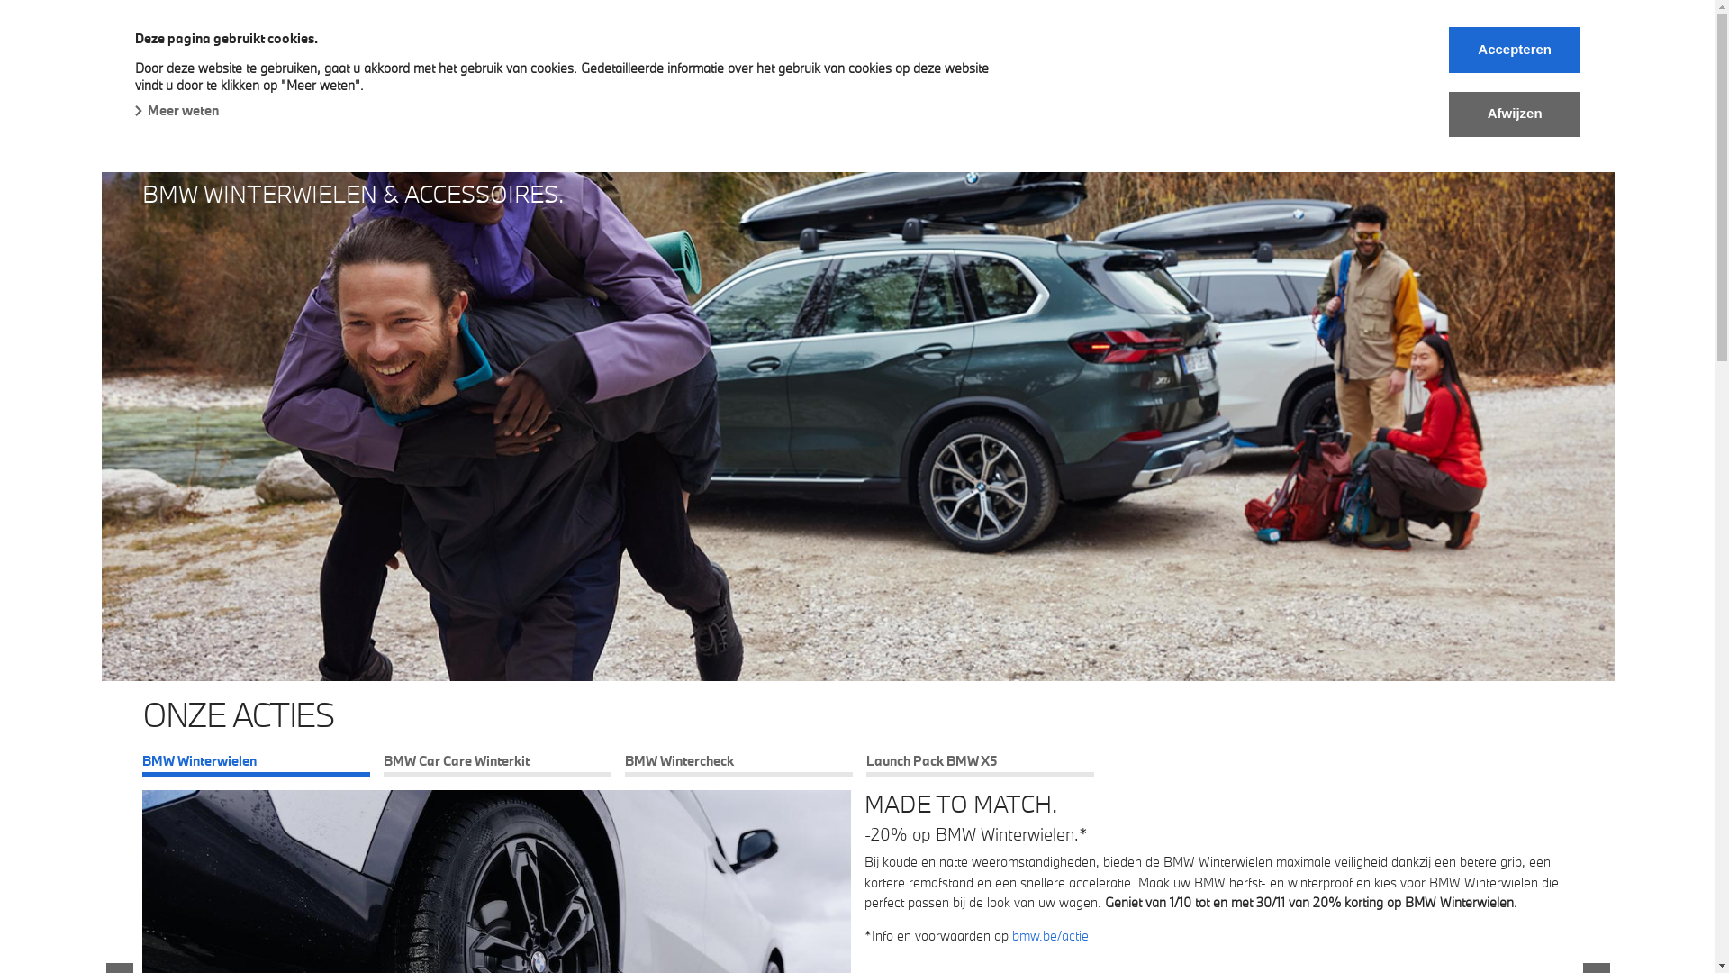 This screenshot has height=973, width=1729. Describe the element at coordinates (0, 0) in the screenshot. I see `Skip to main content` at that location.